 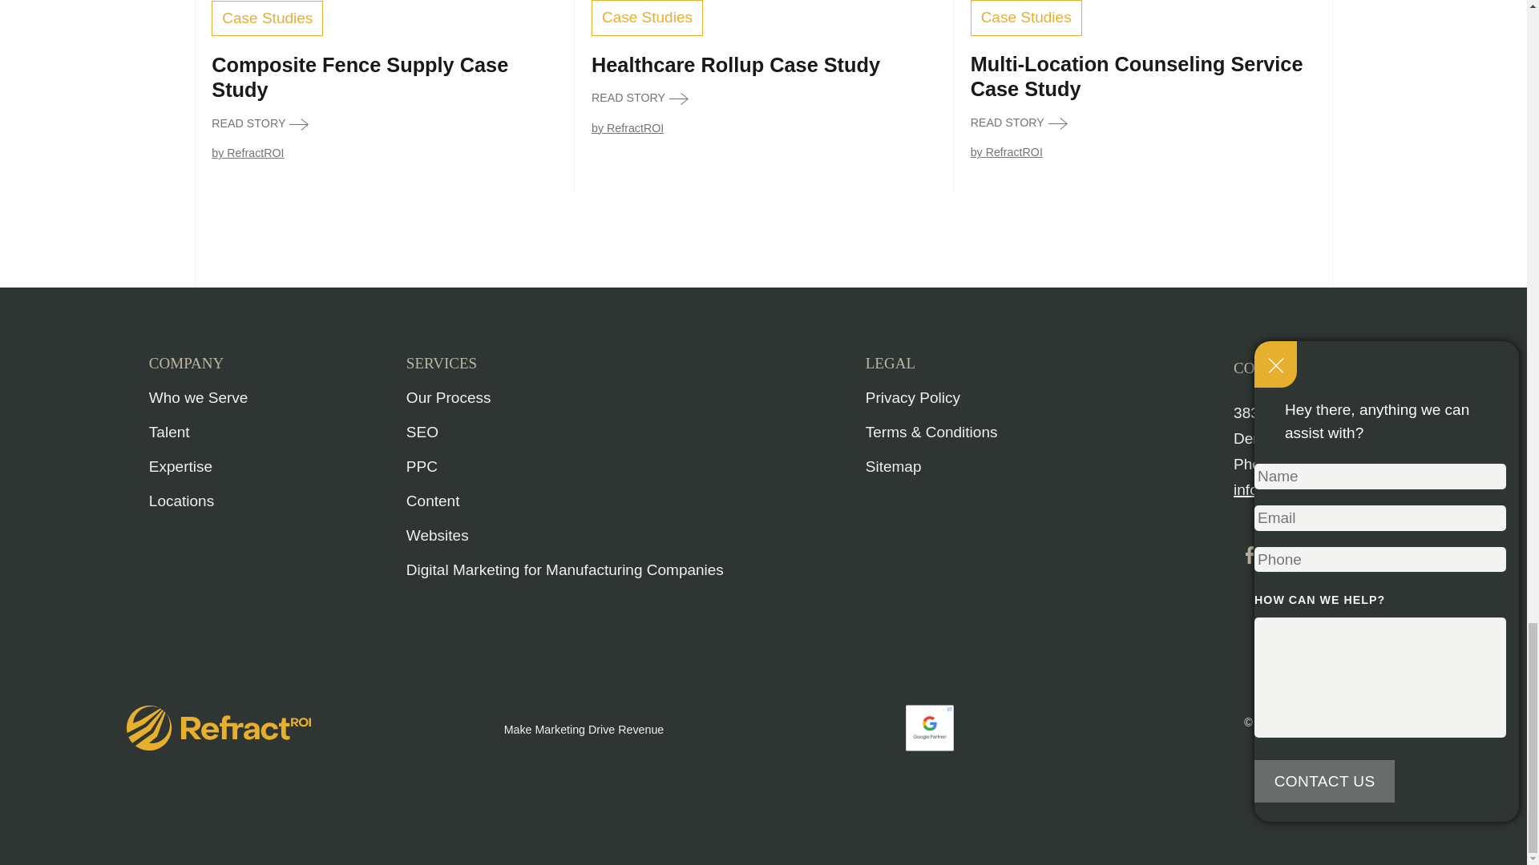 I want to click on Privacy Policy, so click(x=912, y=397).